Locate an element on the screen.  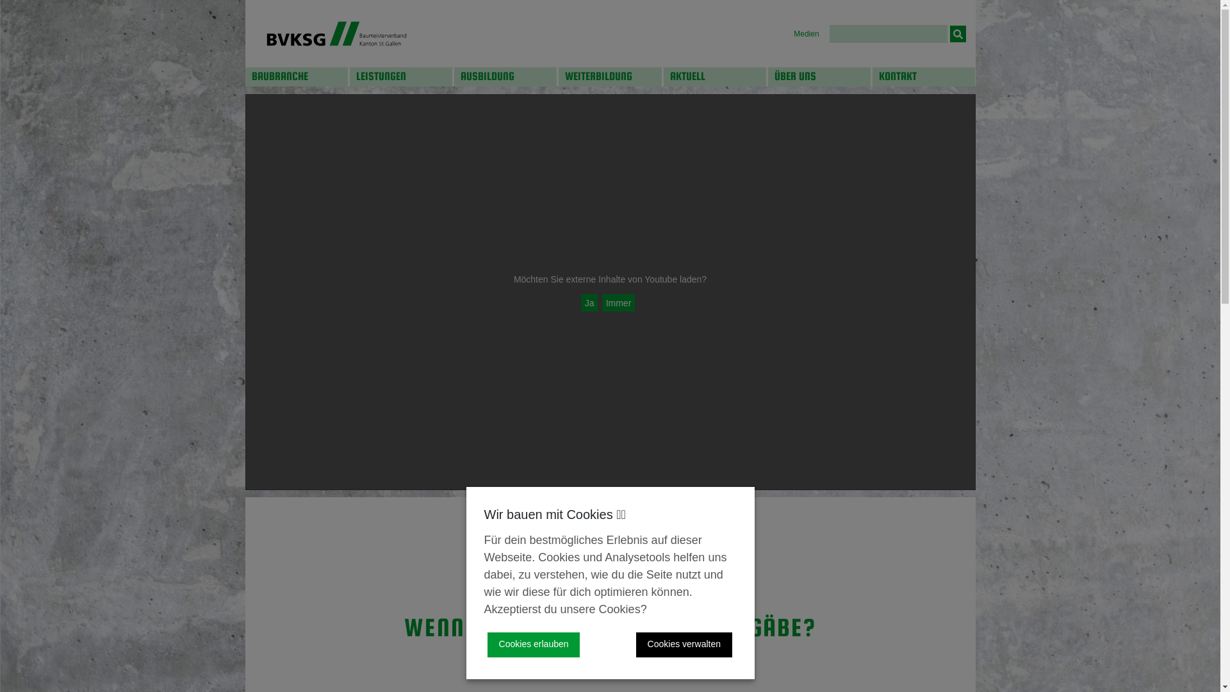
Medien is located at coordinates (806, 34).